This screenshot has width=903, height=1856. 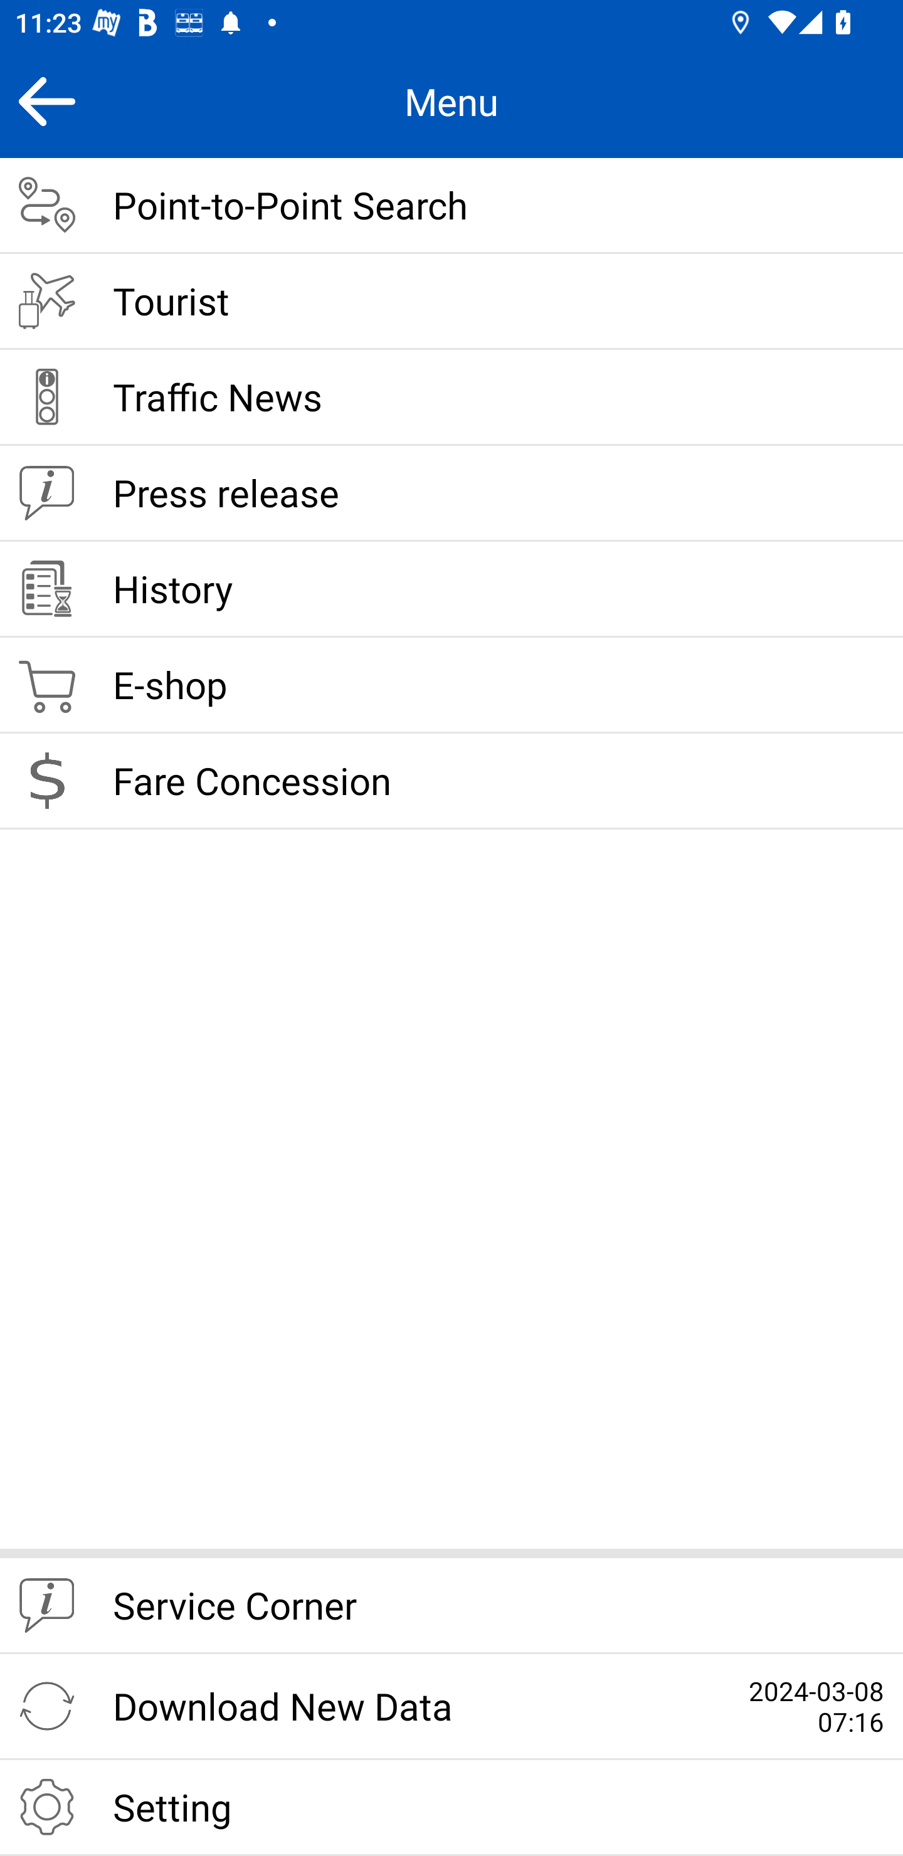 I want to click on Press release, so click(x=451, y=493).